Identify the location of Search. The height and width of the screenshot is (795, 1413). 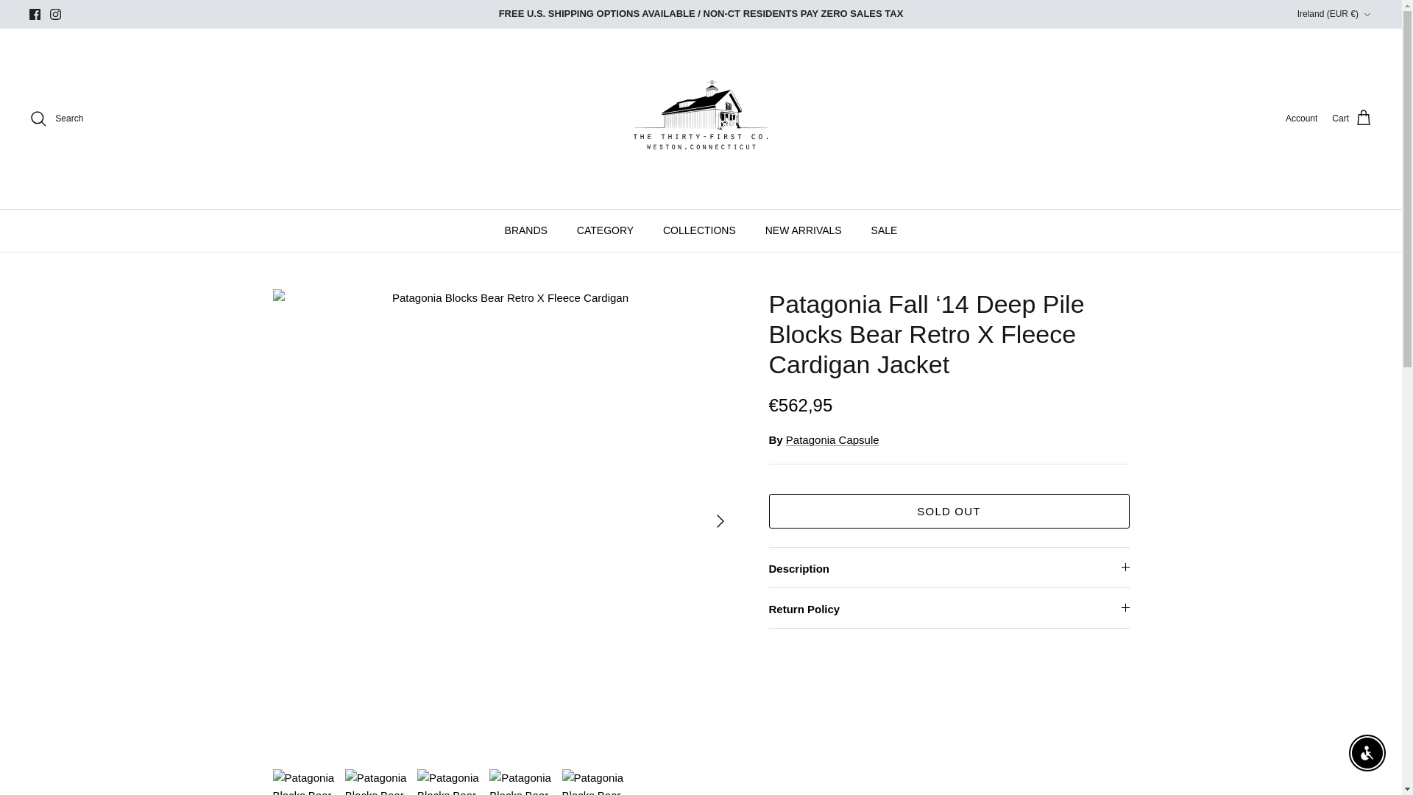
(56, 118).